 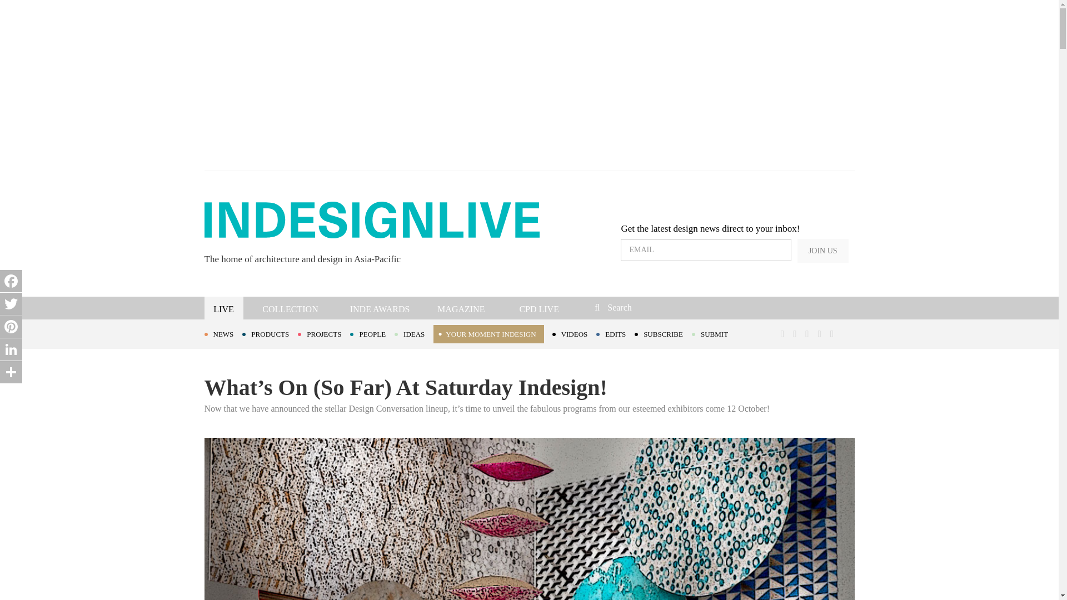 I want to click on VIDEOS, so click(x=575, y=333).